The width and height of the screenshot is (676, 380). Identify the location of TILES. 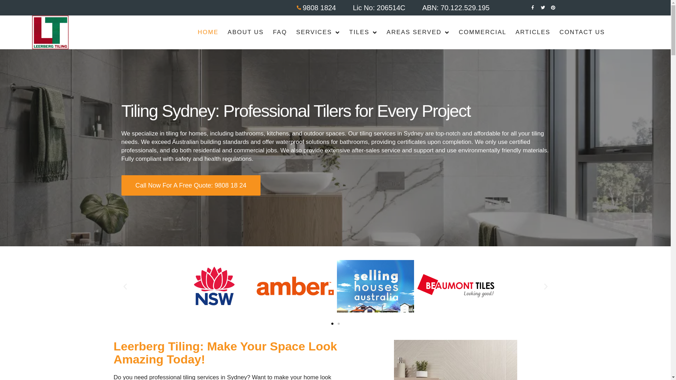
(363, 32).